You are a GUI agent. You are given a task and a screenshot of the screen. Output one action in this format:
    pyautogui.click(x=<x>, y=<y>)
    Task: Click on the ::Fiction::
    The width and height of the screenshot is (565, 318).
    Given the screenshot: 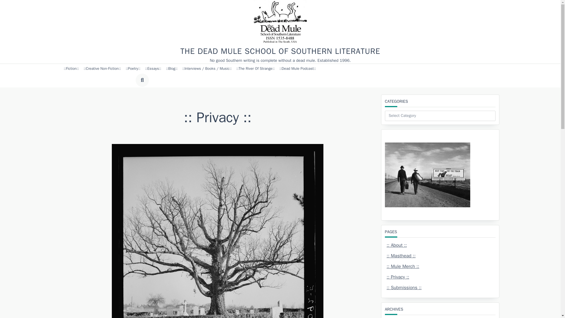 What is the action you would take?
    pyautogui.click(x=71, y=69)
    